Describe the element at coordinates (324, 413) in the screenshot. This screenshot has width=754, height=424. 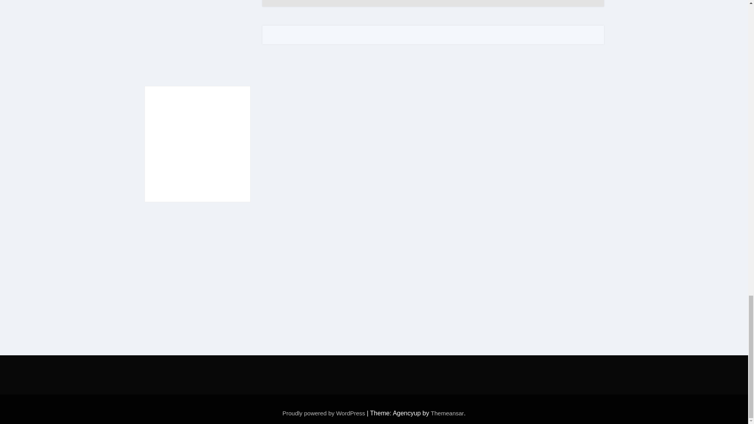
I see `Proudly powered by WordPress` at that location.